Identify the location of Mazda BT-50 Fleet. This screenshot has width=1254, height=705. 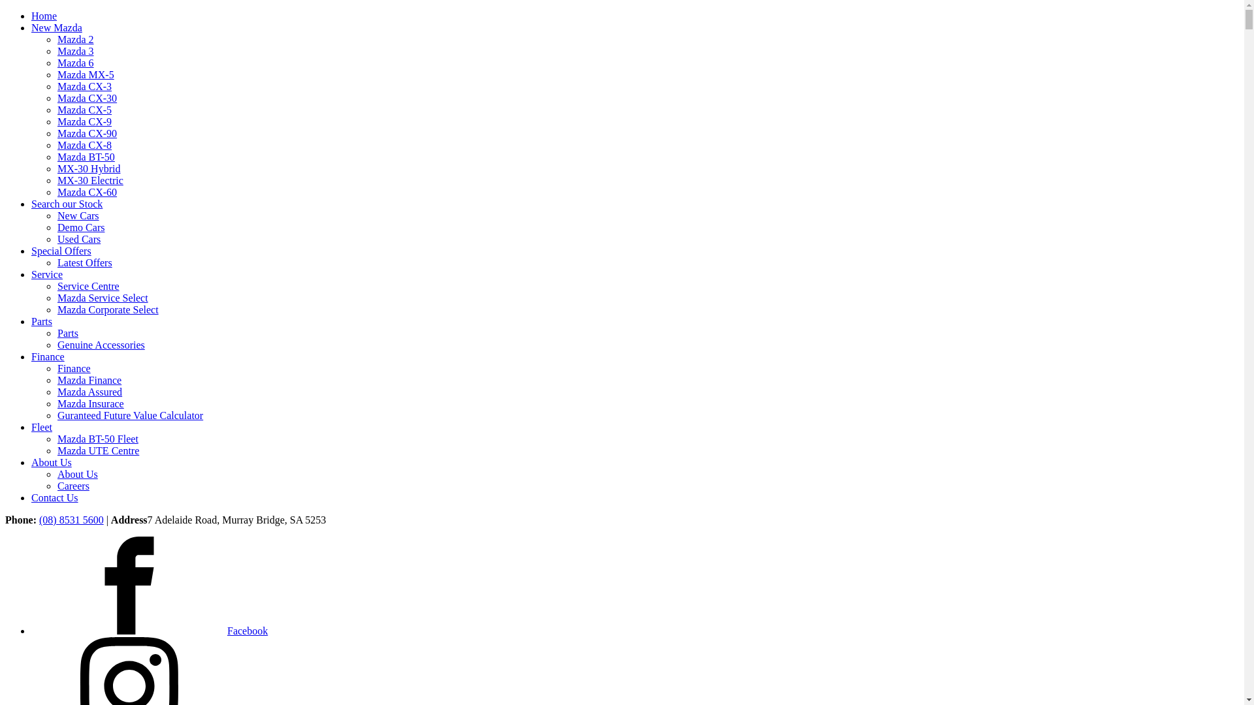
(98, 439).